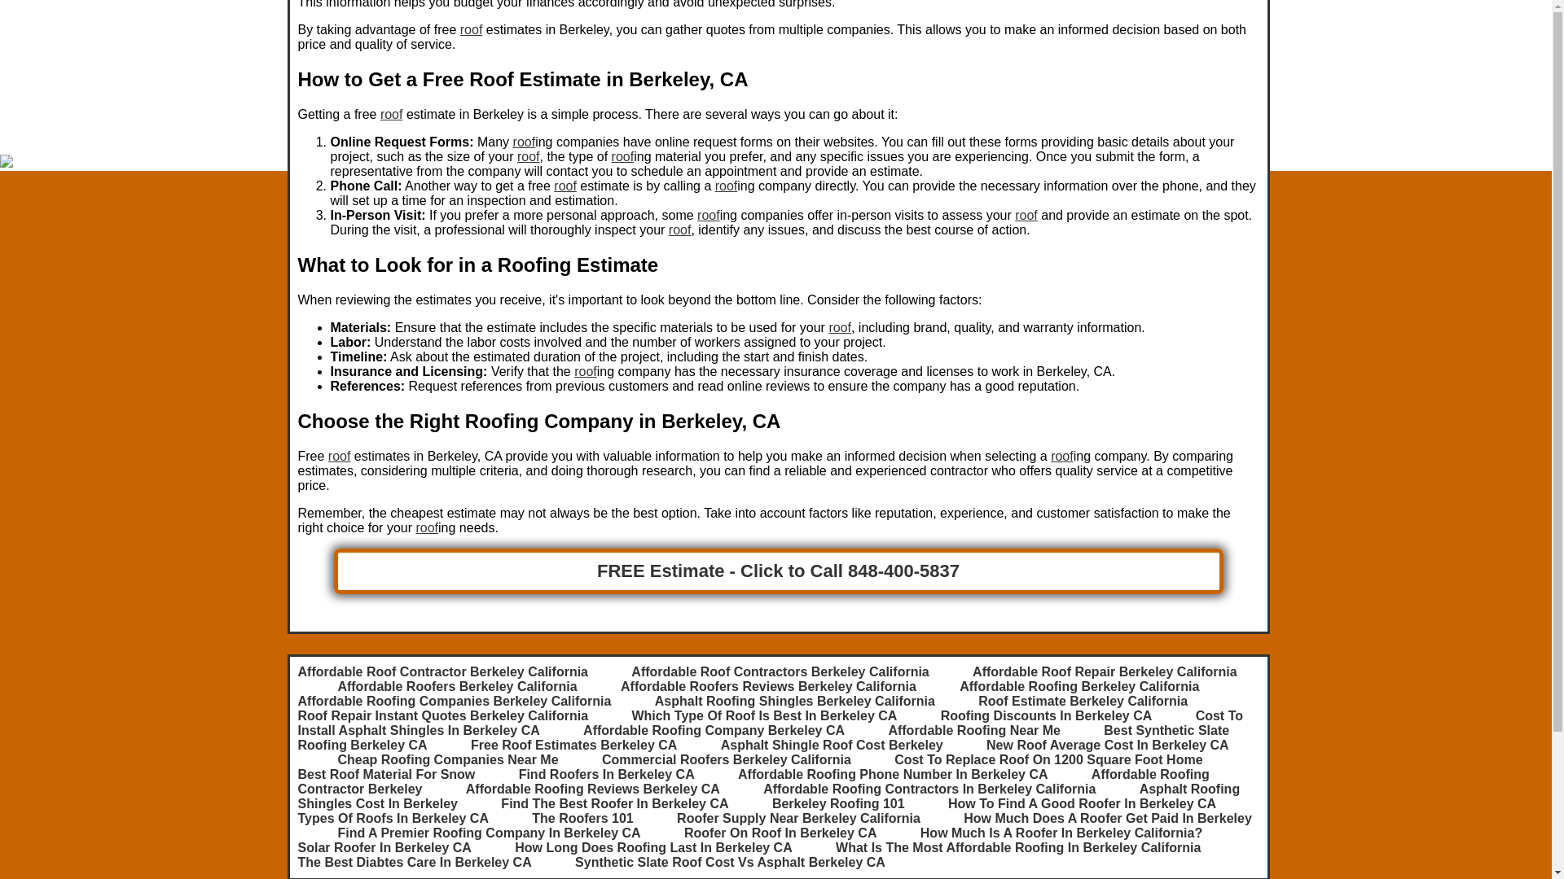  What do you see at coordinates (771, 723) in the screenshot?
I see `Cost To Install Asphalt Shingles In Berkeley CA` at bounding box center [771, 723].